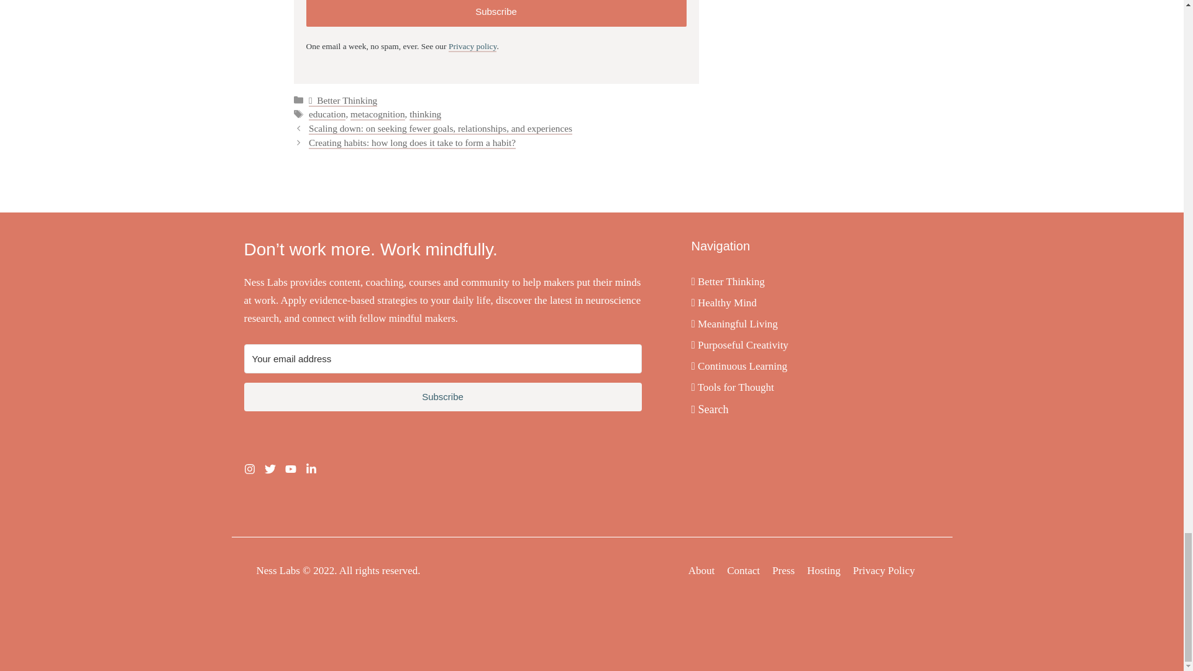 Image resolution: width=1193 pixels, height=671 pixels. I want to click on education, so click(327, 114).